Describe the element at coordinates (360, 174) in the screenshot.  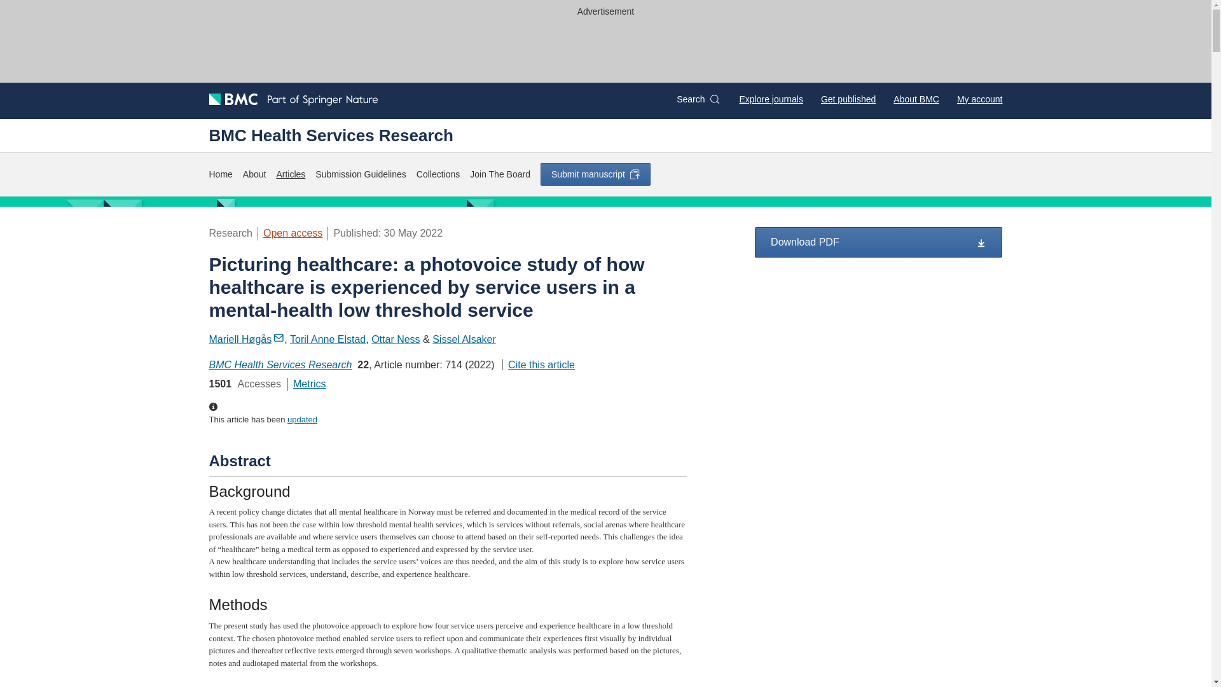
I see `Submission Guidelines` at that location.